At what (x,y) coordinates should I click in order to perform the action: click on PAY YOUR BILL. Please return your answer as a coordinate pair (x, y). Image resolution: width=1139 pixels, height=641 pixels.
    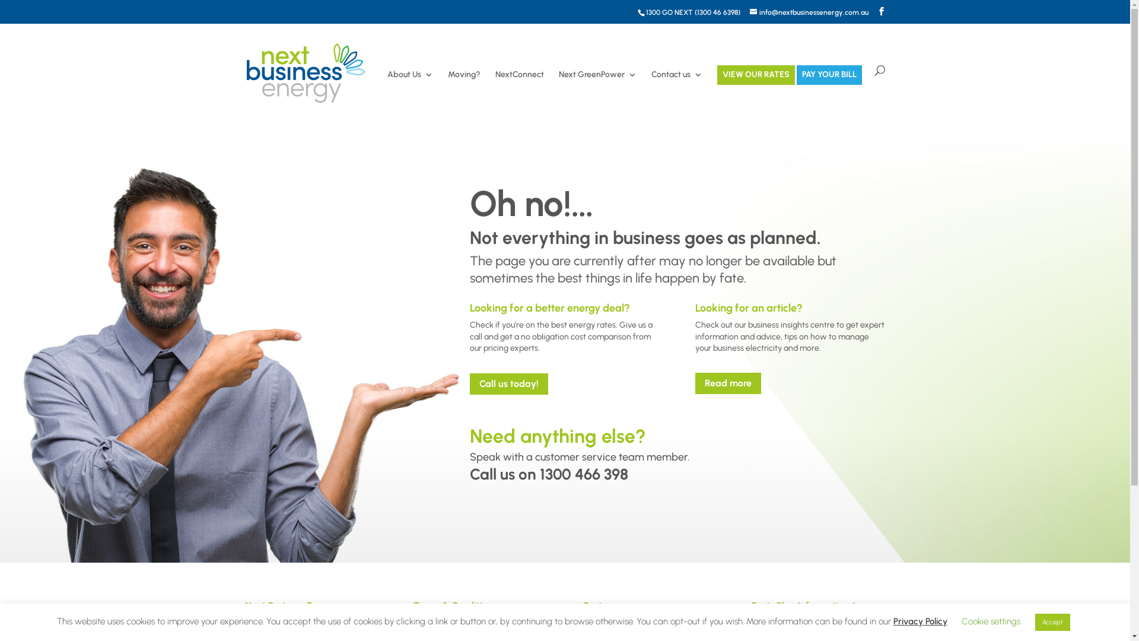
    Looking at the image, I should click on (829, 96).